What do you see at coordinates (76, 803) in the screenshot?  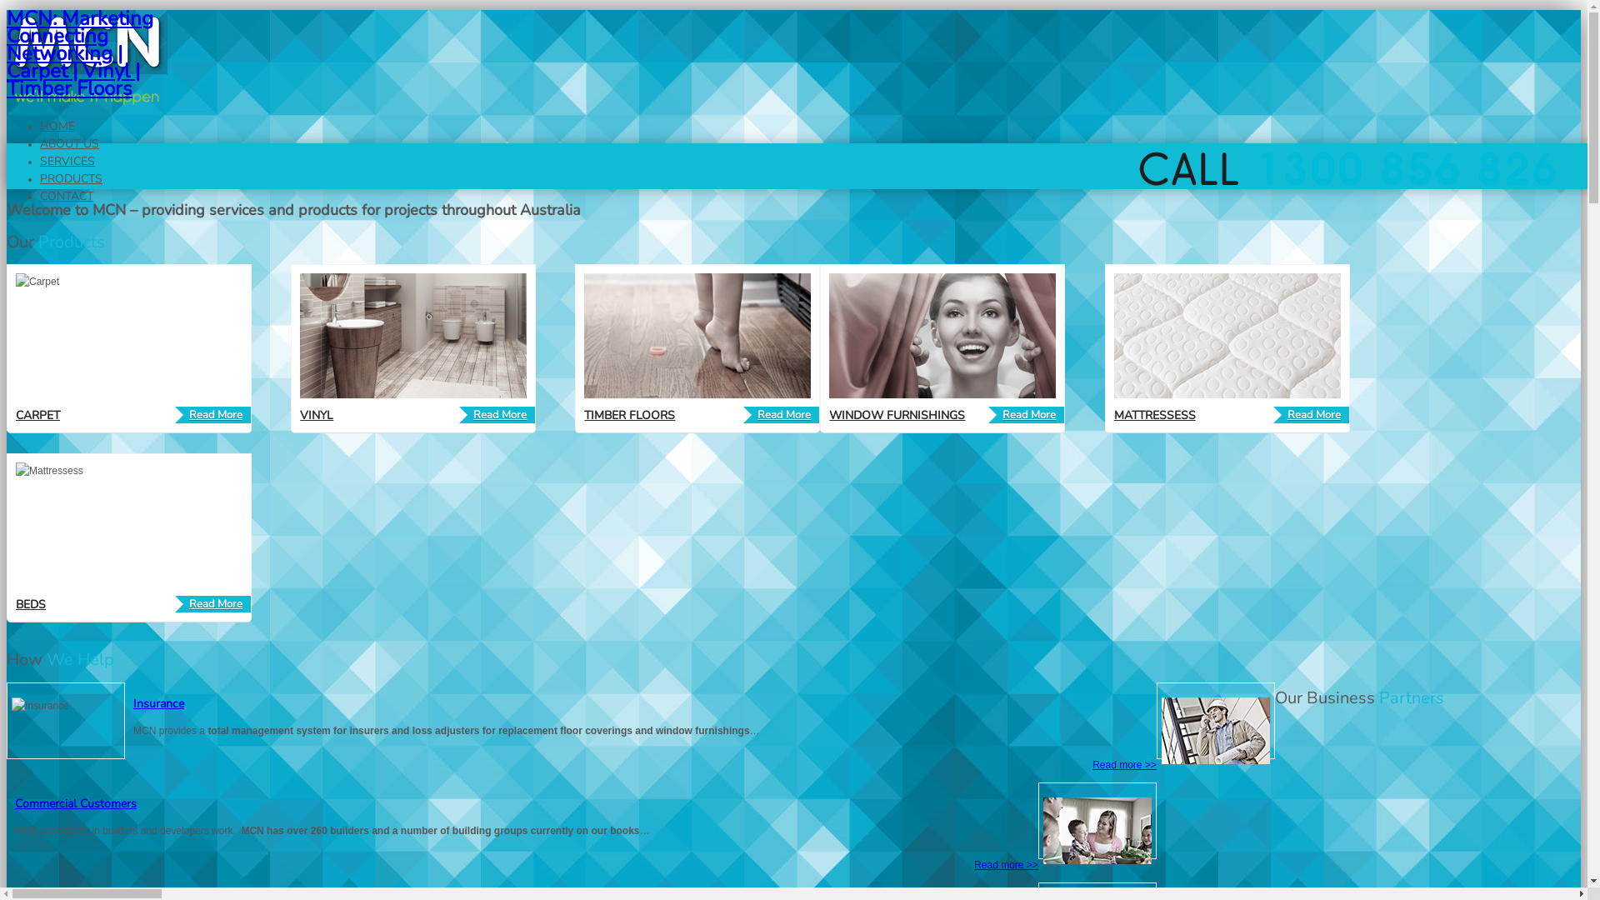 I see `Commercial Customers` at bounding box center [76, 803].